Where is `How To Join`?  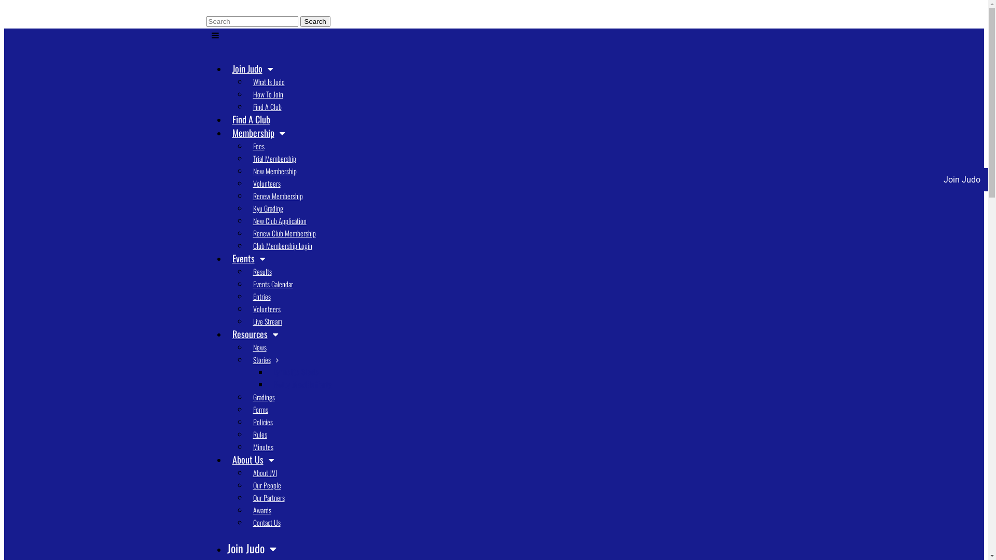 How To Join is located at coordinates (266, 94).